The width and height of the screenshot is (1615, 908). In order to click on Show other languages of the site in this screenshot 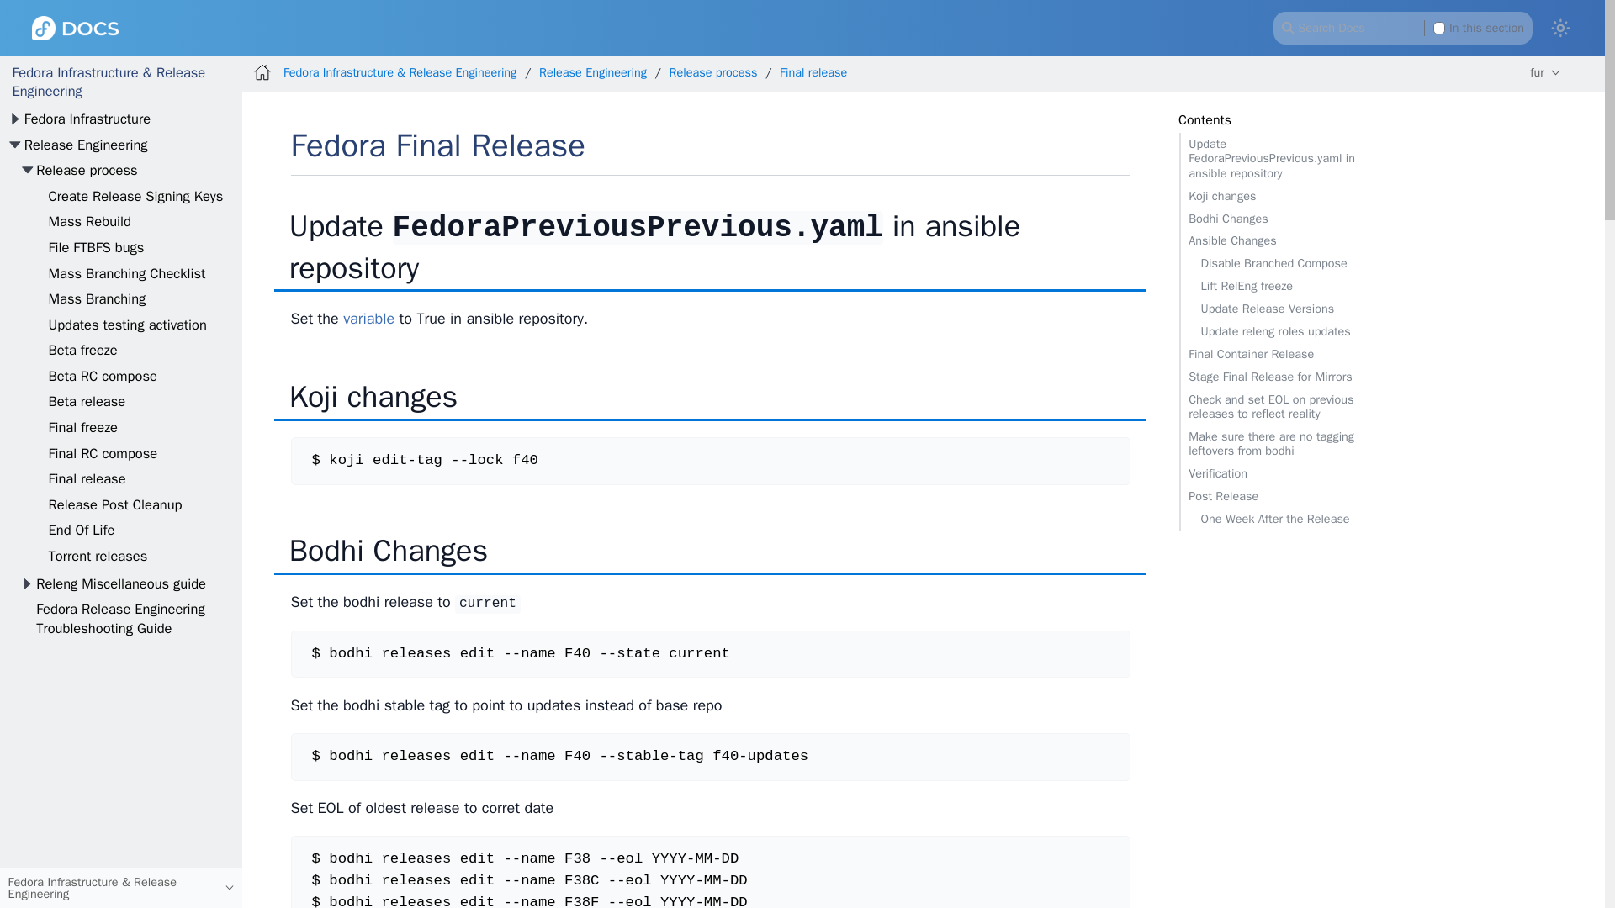, I will do `click(1545, 72)`.